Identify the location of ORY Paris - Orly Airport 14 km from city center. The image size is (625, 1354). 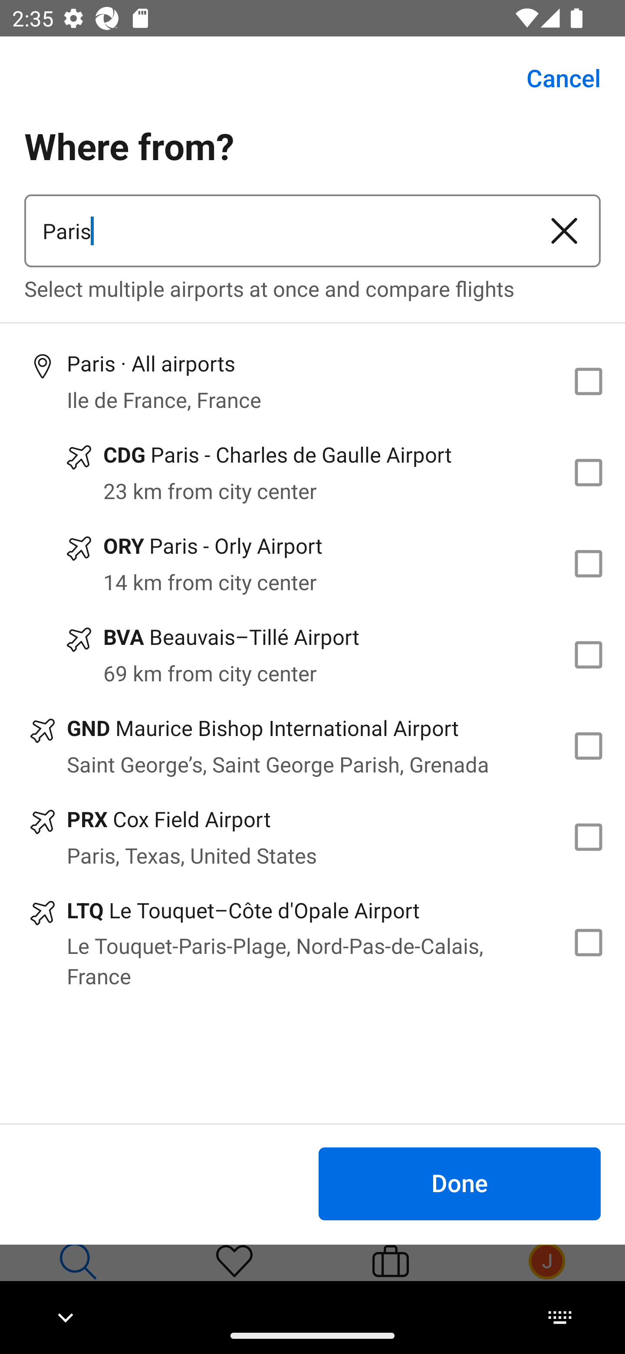
(312, 564).